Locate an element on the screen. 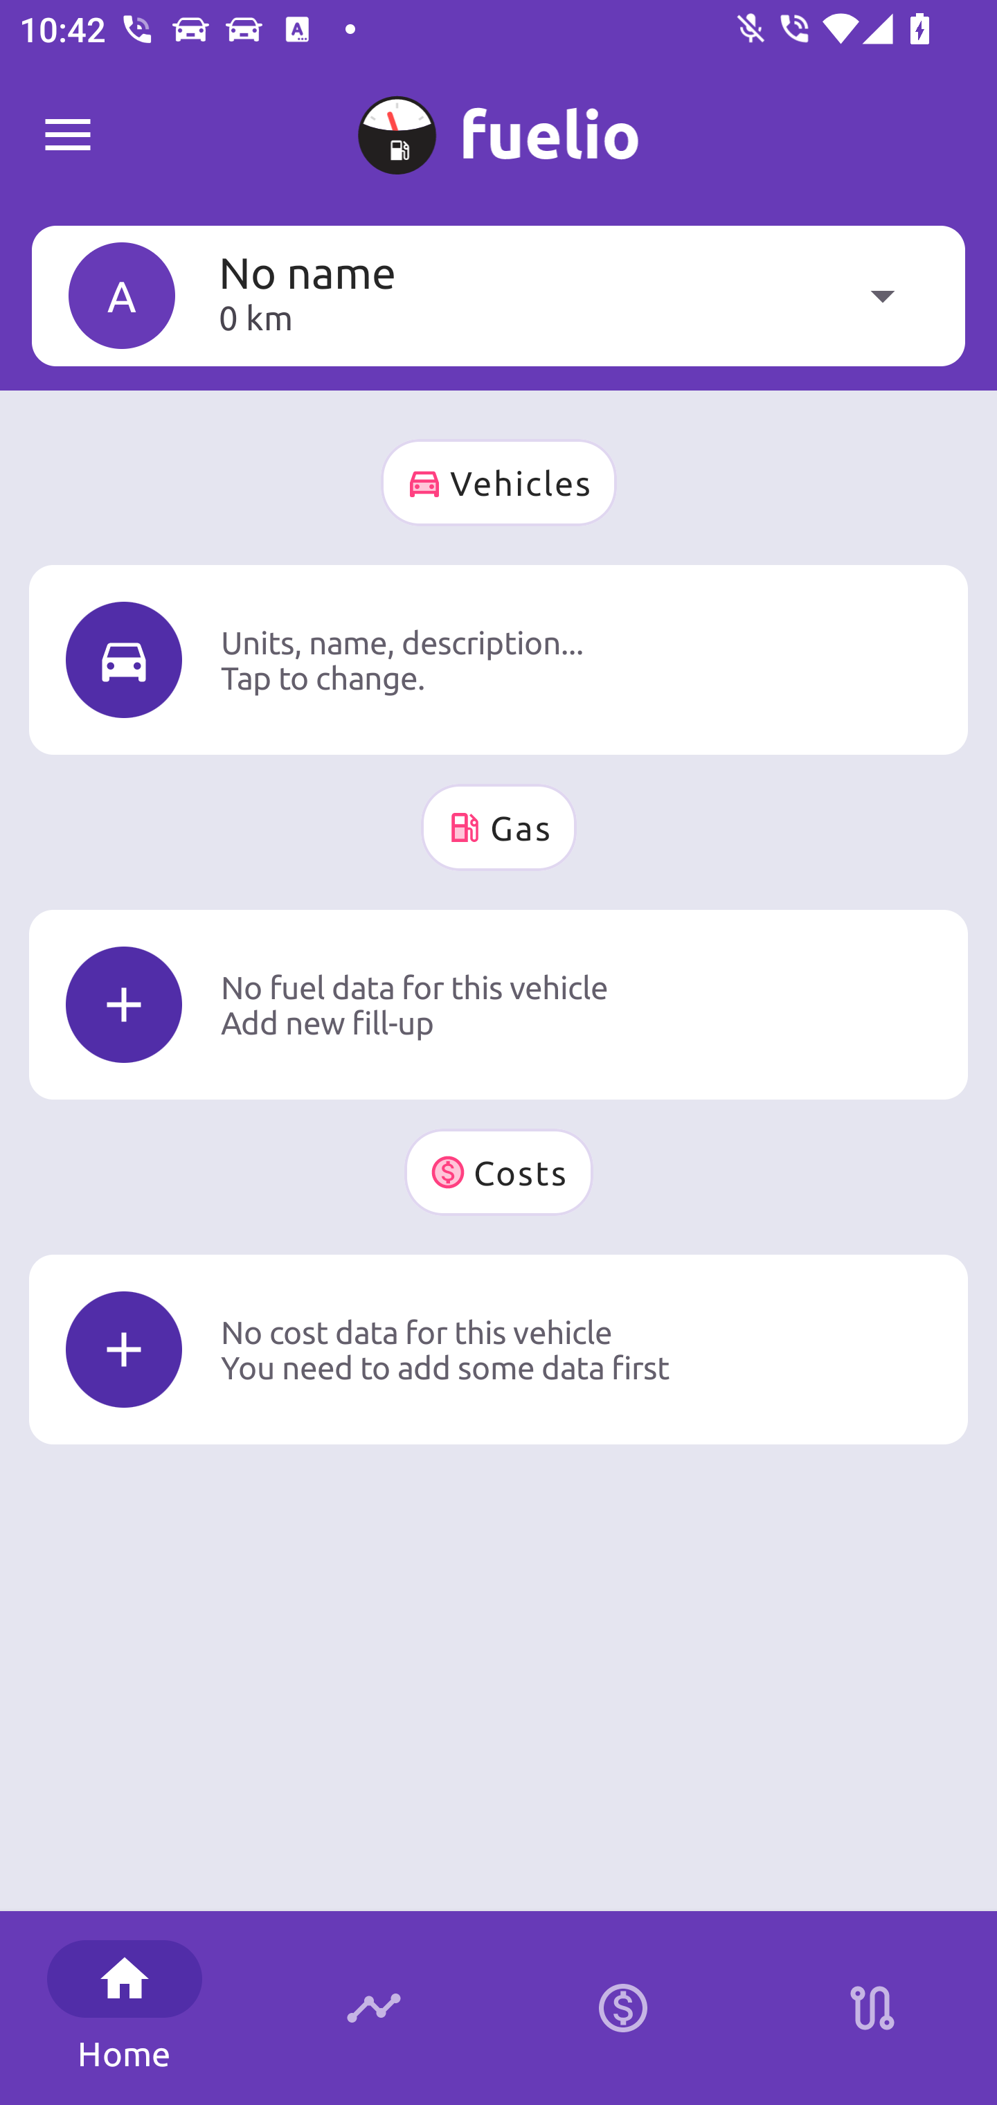 The height and width of the screenshot is (2105, 997). Icon is located at coordinates (124, 659).